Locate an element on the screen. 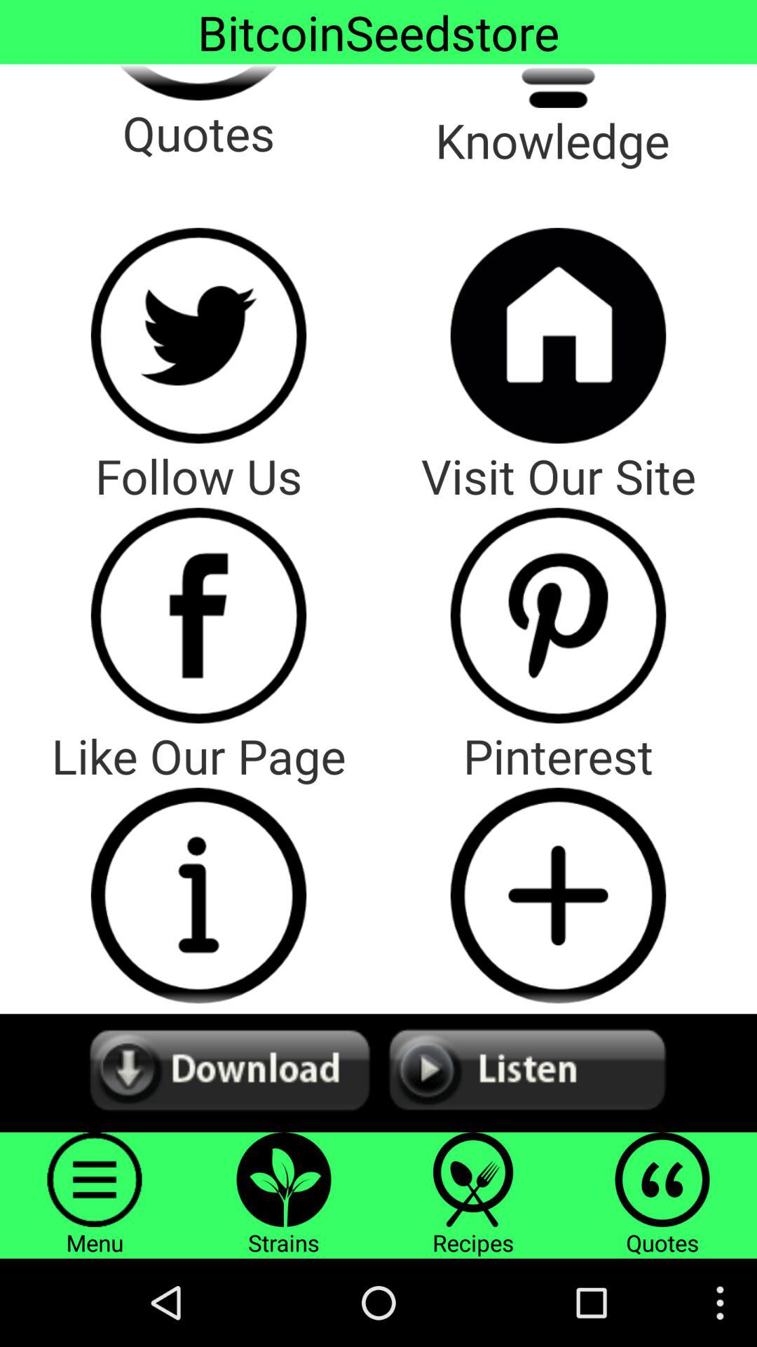  open facebook link is located at coordinates (198, 615).